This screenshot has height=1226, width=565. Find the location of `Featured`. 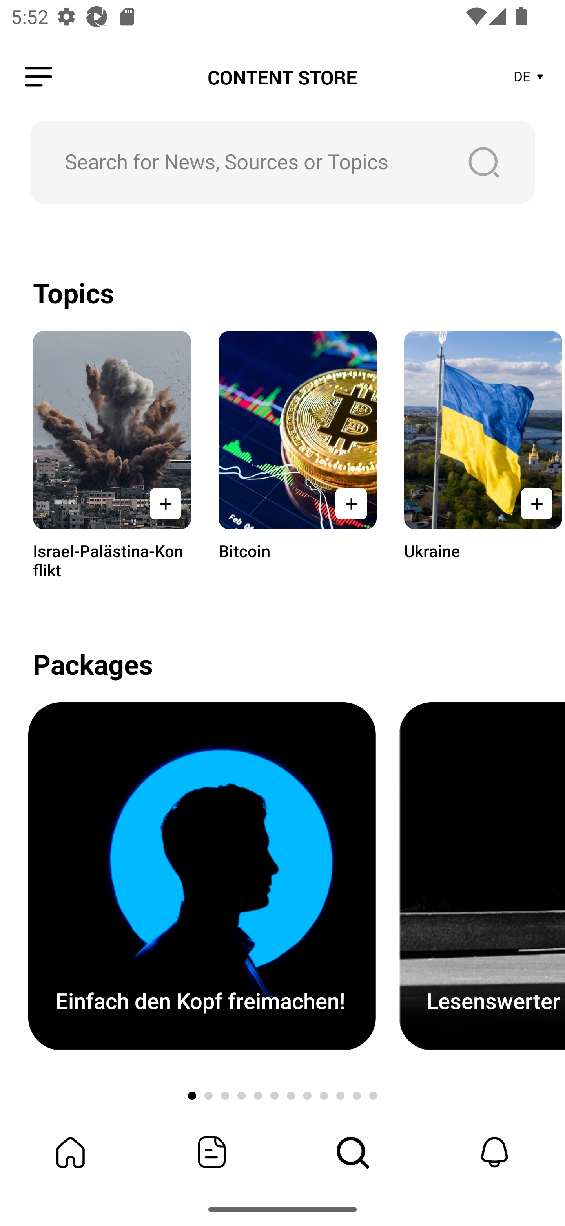

Featured is located at coordinates (212, 1152).